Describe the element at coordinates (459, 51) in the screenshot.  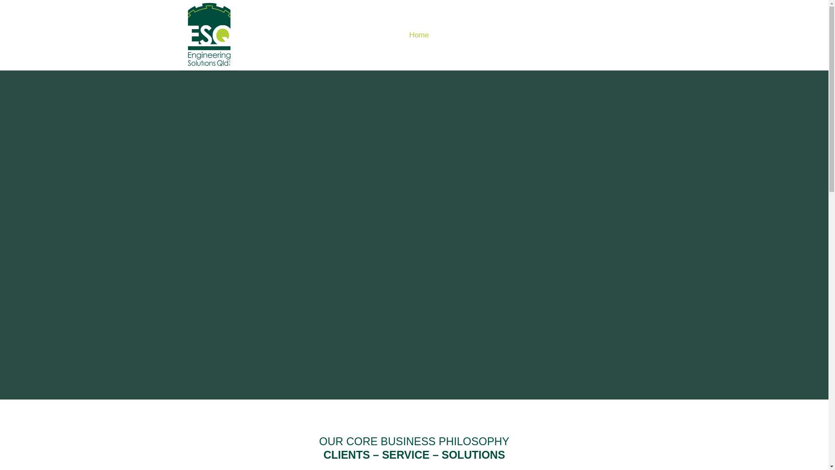
I see `Services` at that location.